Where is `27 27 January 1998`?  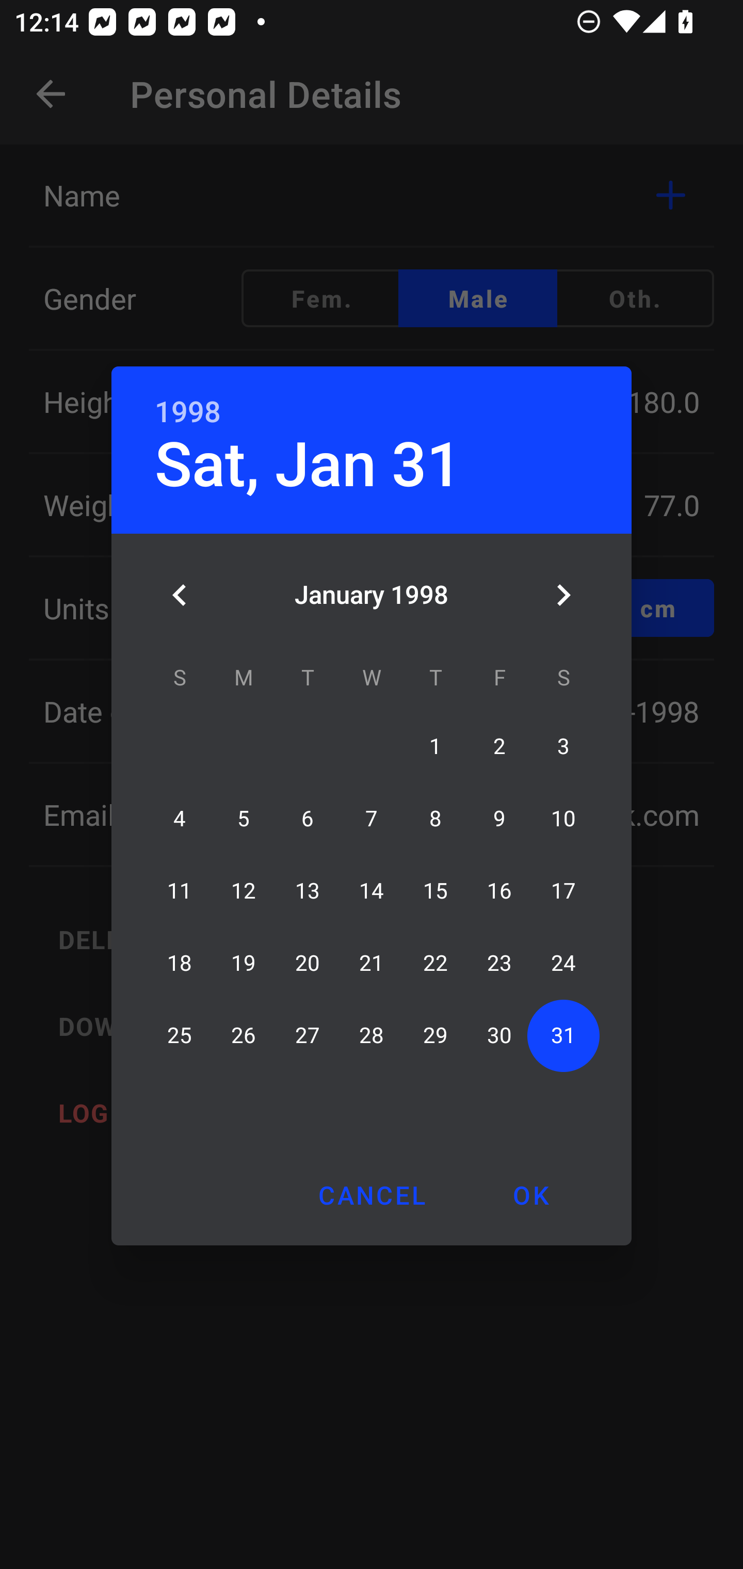 27 27 January 1998 is located at coordinates (308, 1035).